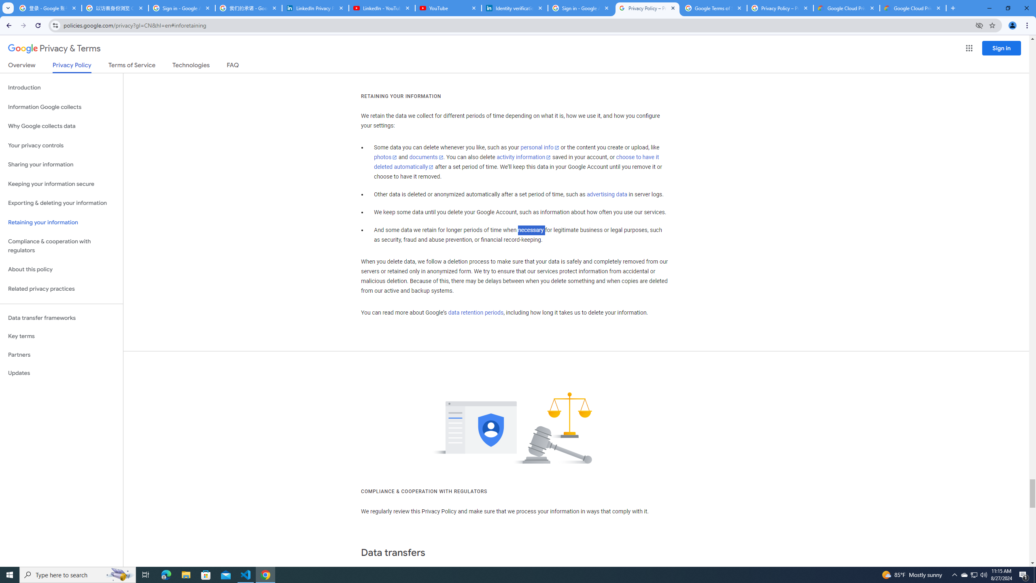 The image size is (1036, 583). What do you see at coordinates (382, 8) in the screenshot?
I see `LinkedIn - YouTube` at bounding box center [382, 8].